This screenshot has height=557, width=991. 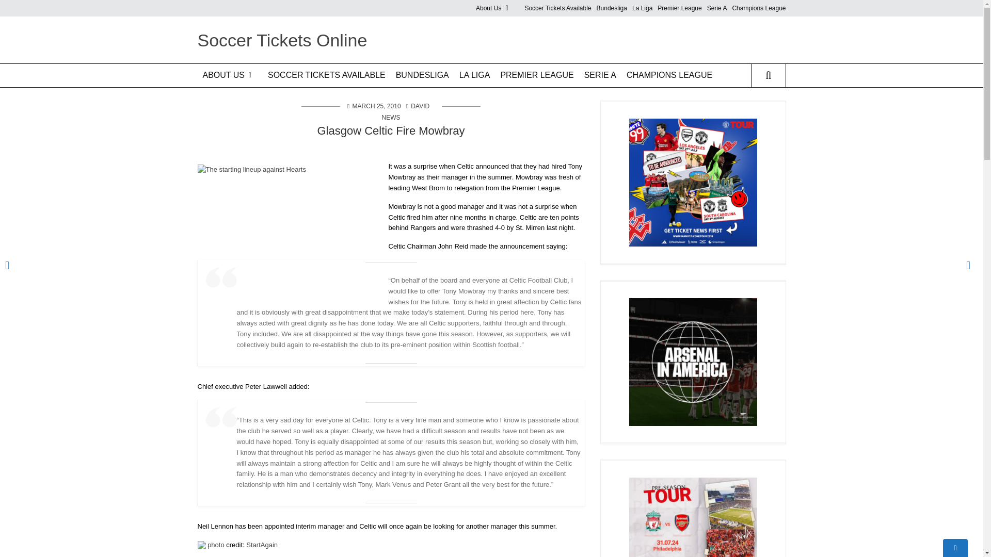 I want to click on Serie A, so click(x=717, y=8).